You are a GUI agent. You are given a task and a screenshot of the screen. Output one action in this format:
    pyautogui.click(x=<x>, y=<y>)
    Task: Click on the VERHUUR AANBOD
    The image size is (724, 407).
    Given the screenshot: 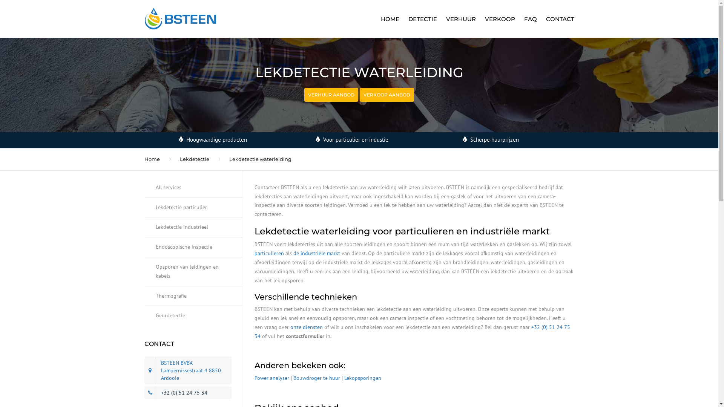 What is the action you would take?
    pyautogui.click(x=331, y=95)
    